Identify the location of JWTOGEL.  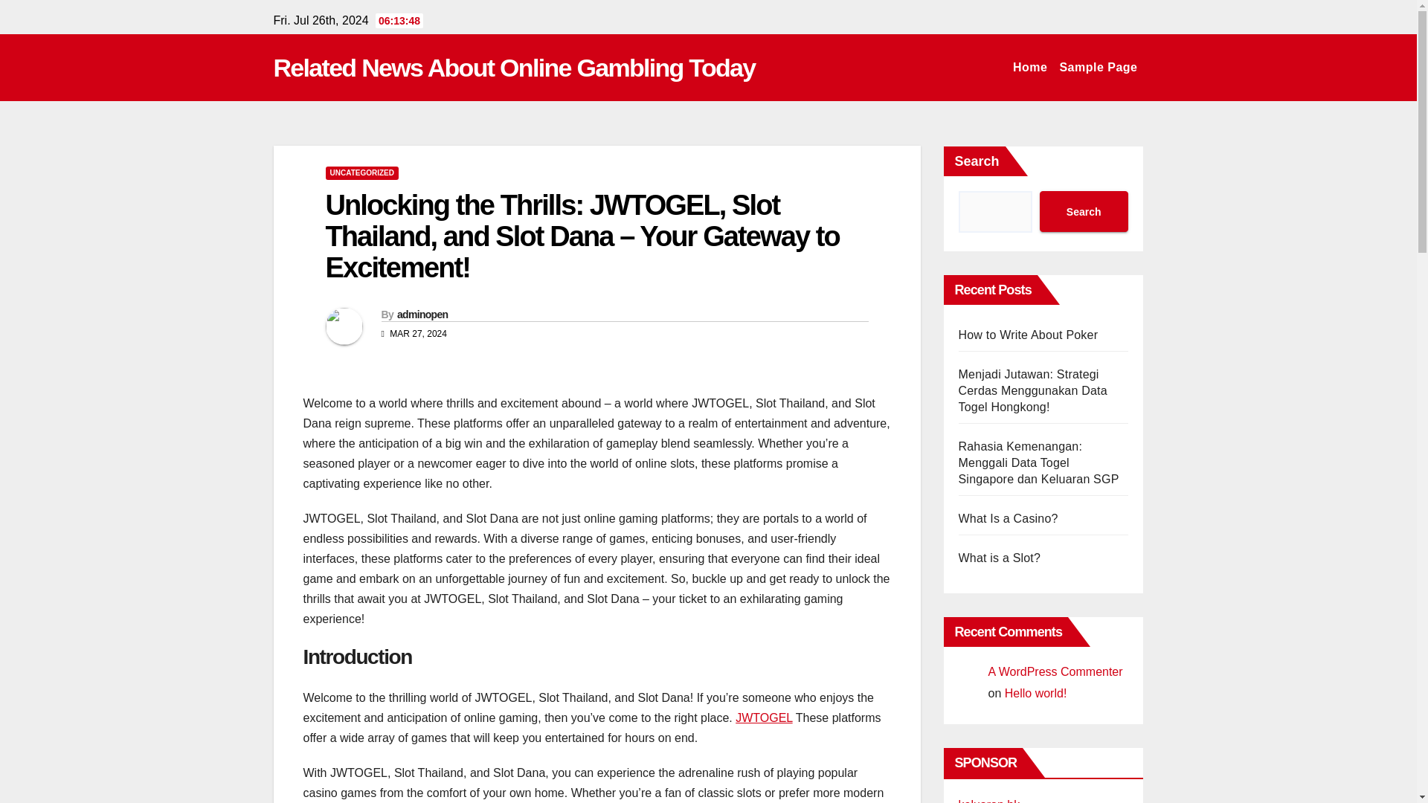
(763, 717).